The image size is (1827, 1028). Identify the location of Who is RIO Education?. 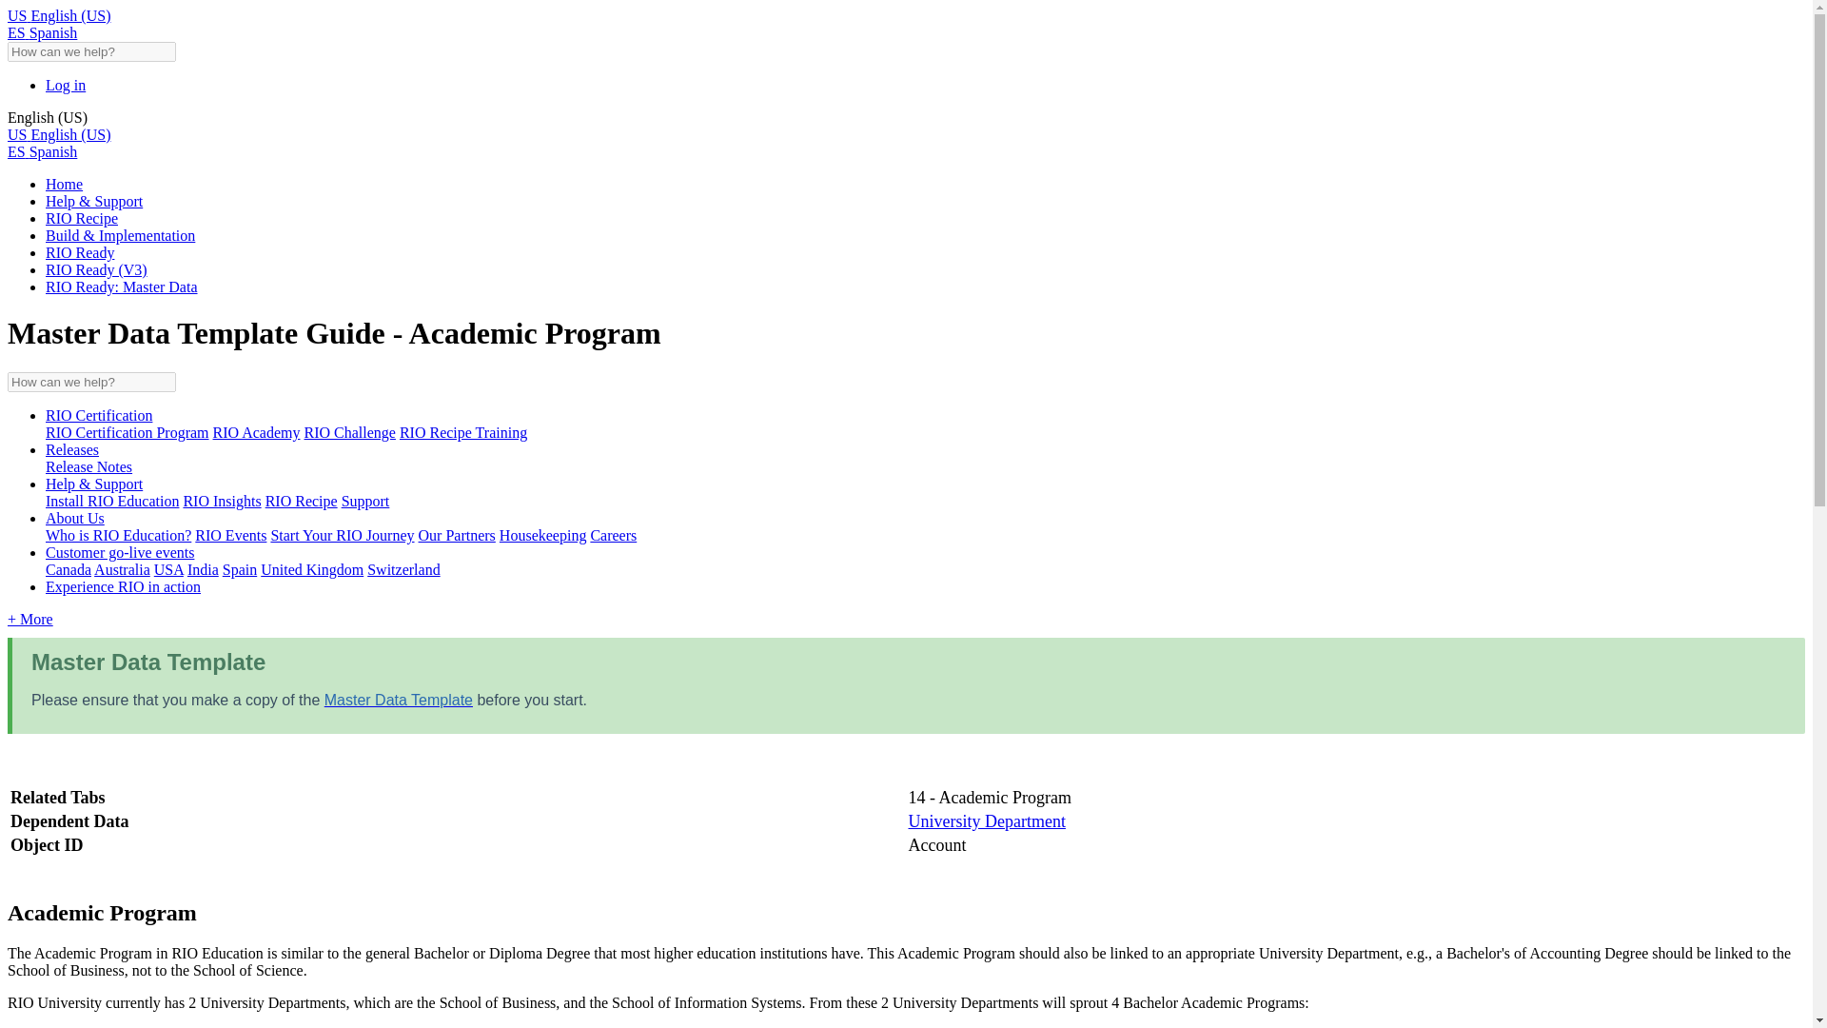
(118, 535).